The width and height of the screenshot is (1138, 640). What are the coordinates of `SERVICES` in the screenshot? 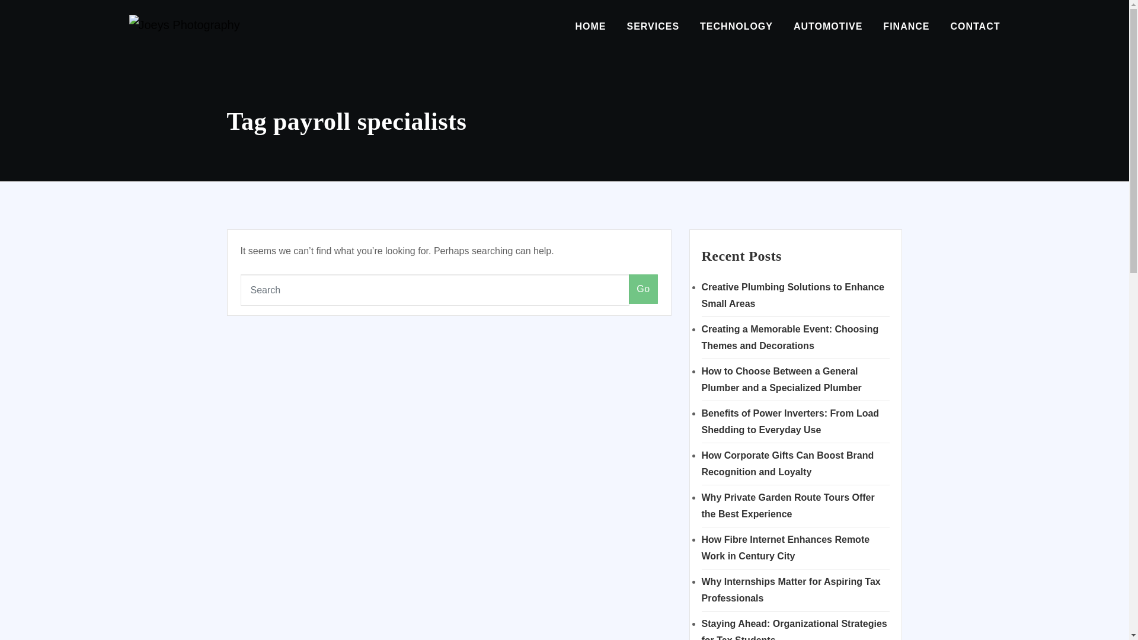 It's located at (653, 26).